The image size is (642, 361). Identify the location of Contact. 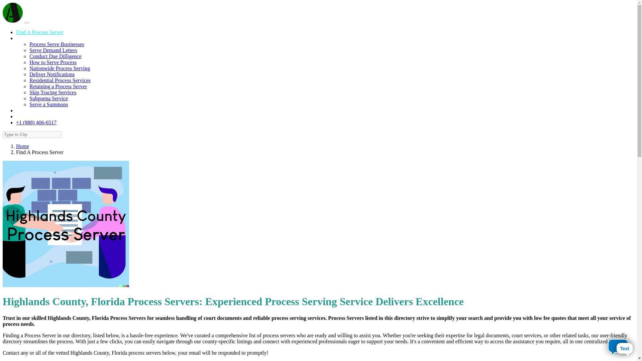
(24, 110).